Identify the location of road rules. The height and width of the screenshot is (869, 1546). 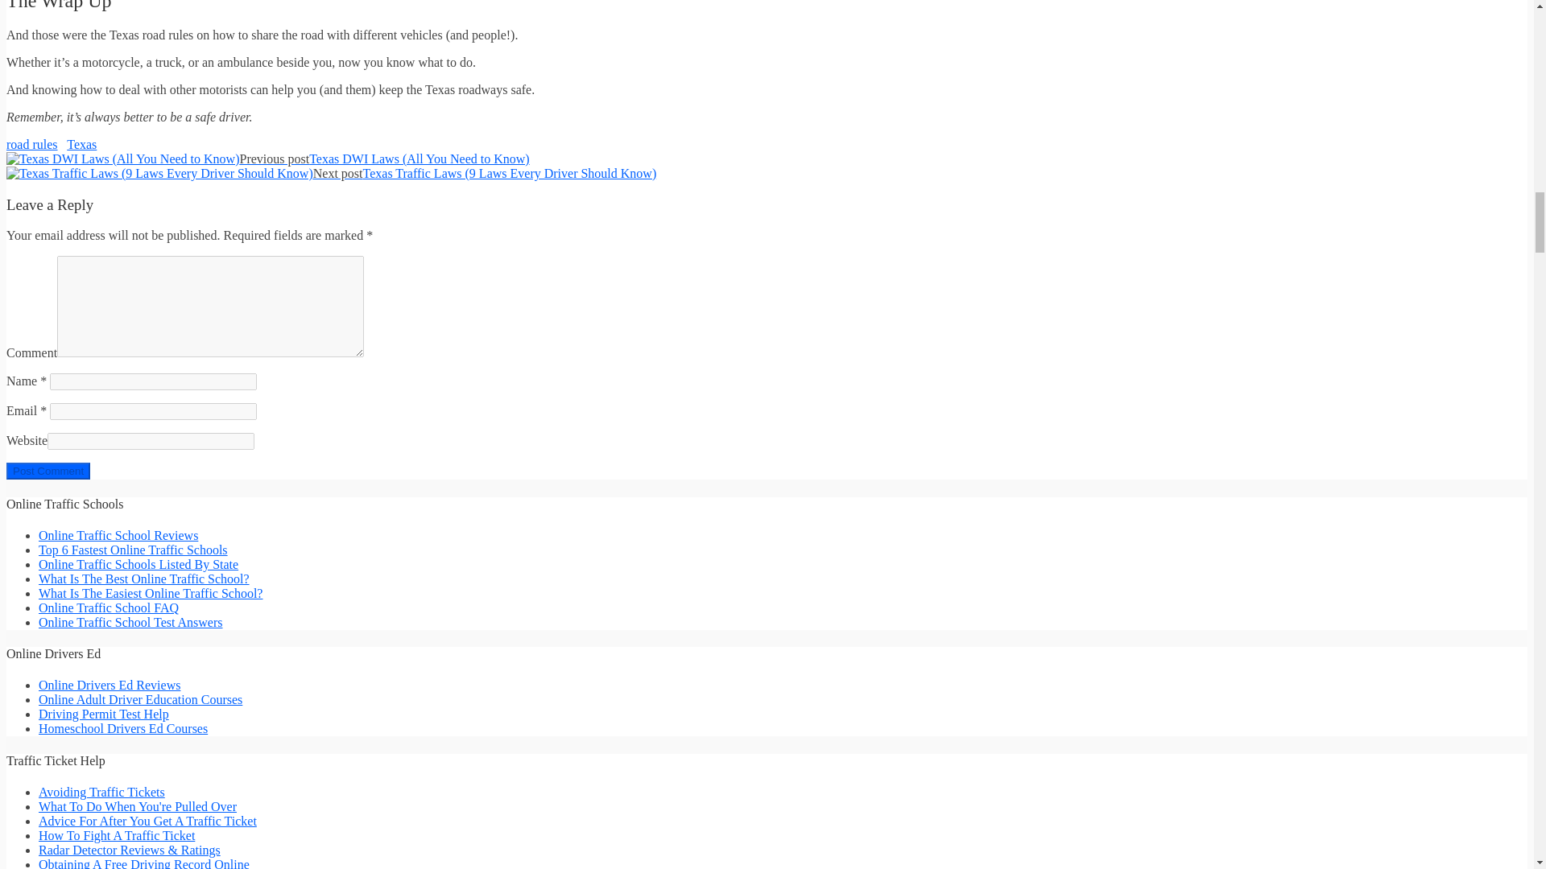
(32, 143).